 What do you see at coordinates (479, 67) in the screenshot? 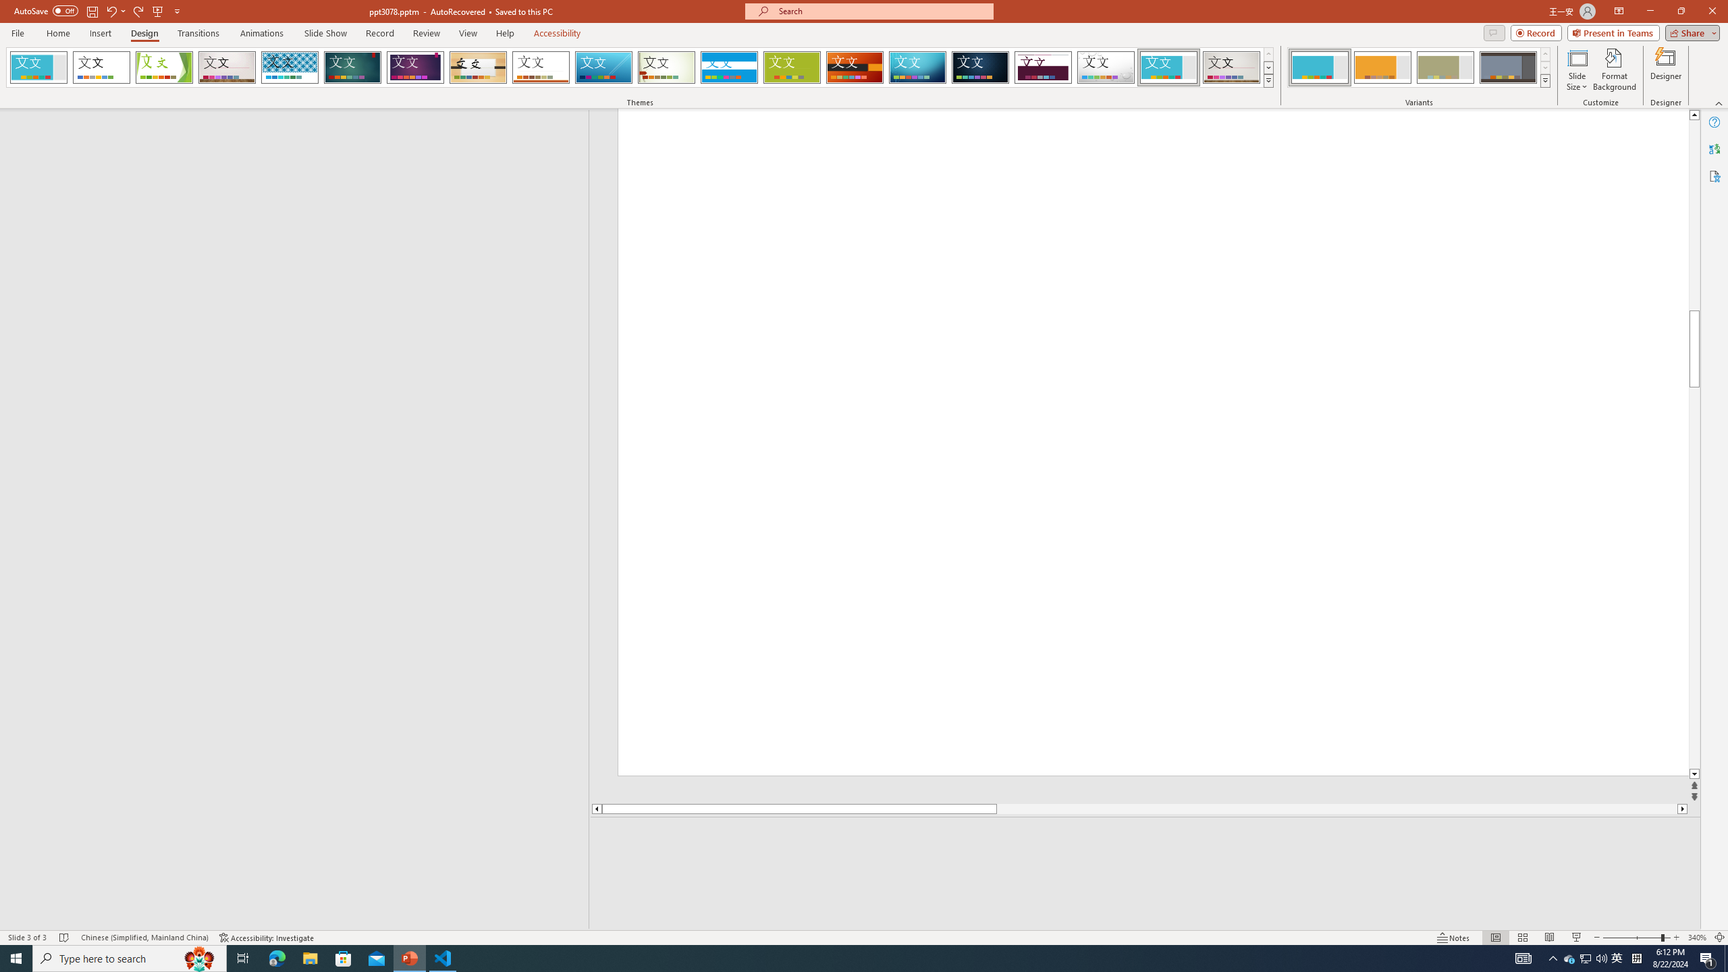
I see `Organic` at bounding box center [479, 67].